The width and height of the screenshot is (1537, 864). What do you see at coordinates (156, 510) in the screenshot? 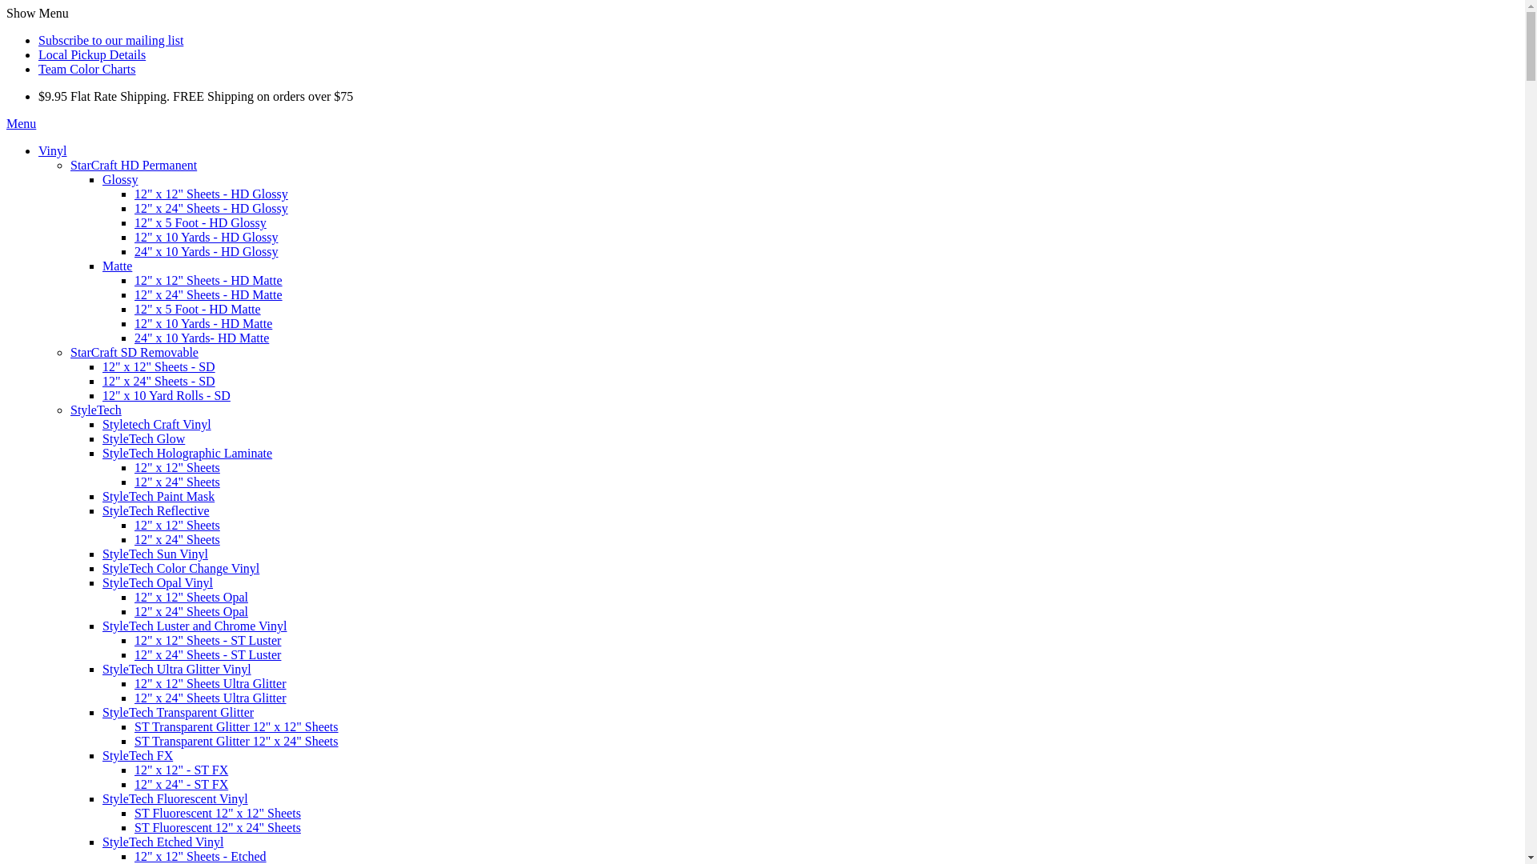
I see `StyleTech Reflective` at bounding box center [156, 510].